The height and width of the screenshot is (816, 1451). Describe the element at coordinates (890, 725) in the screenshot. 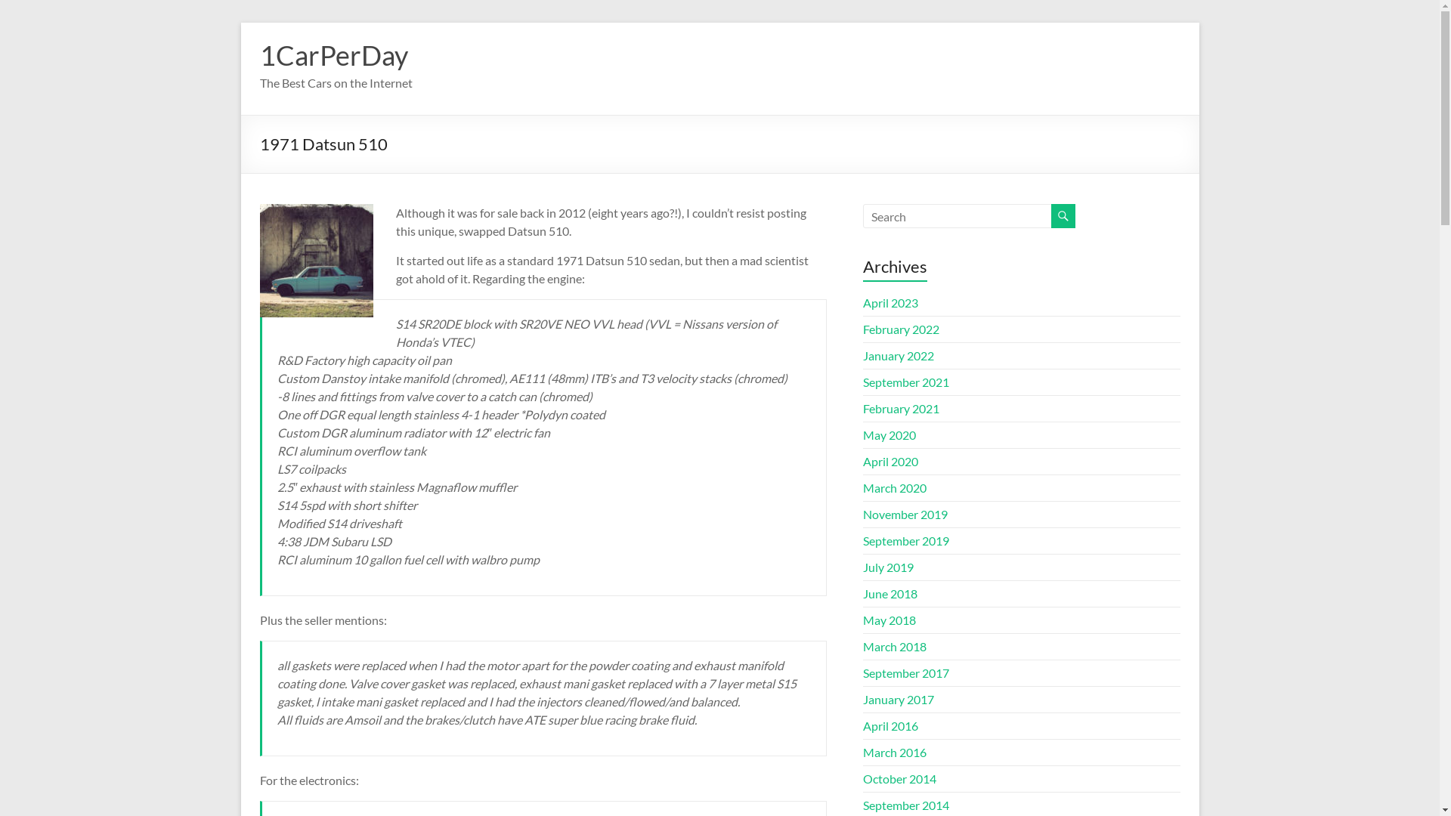

I see `April 2016` at that location.